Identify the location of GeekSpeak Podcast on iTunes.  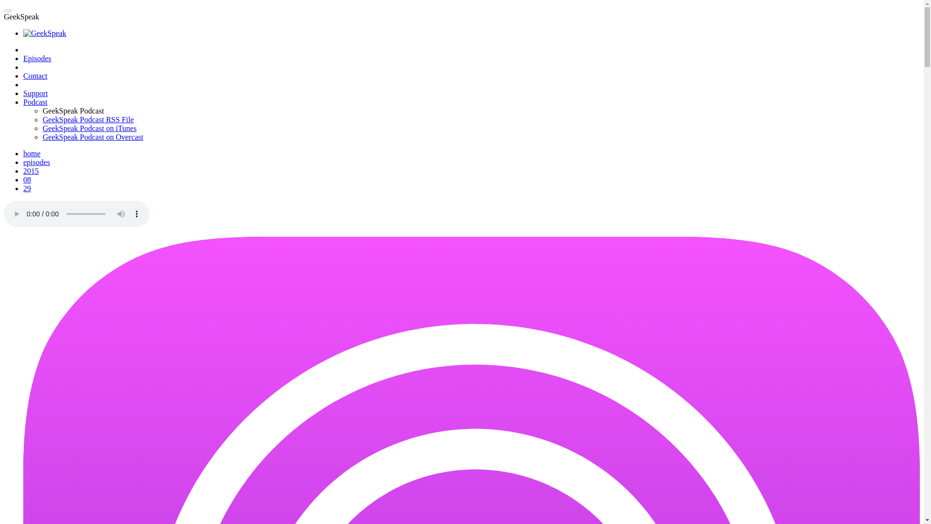
(90, 128).